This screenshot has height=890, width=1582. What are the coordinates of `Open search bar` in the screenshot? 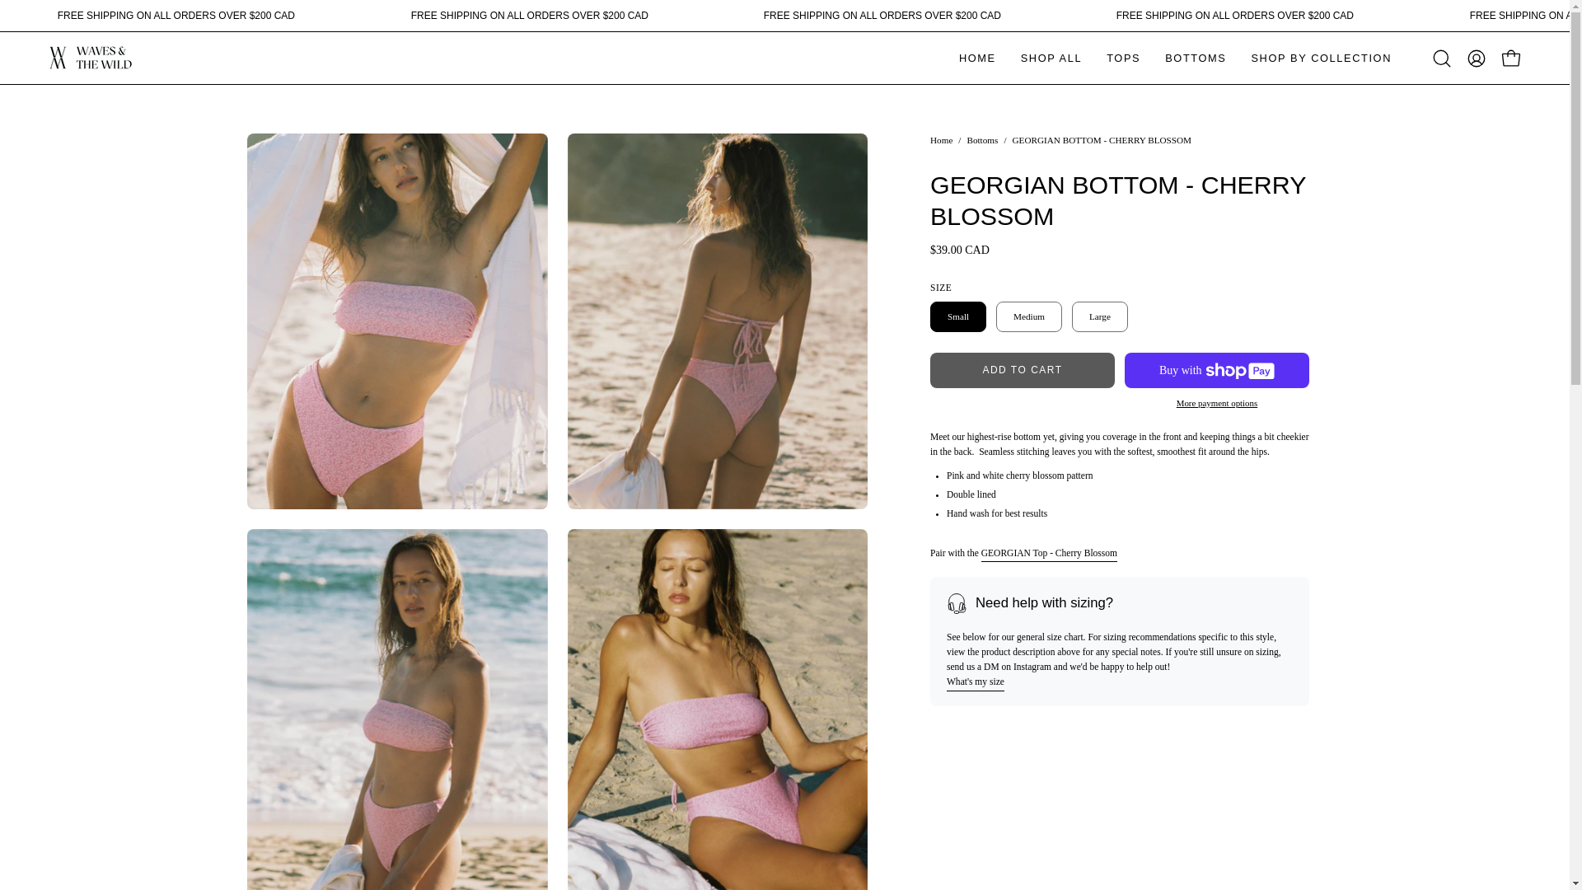 It's located at (1442, 58).